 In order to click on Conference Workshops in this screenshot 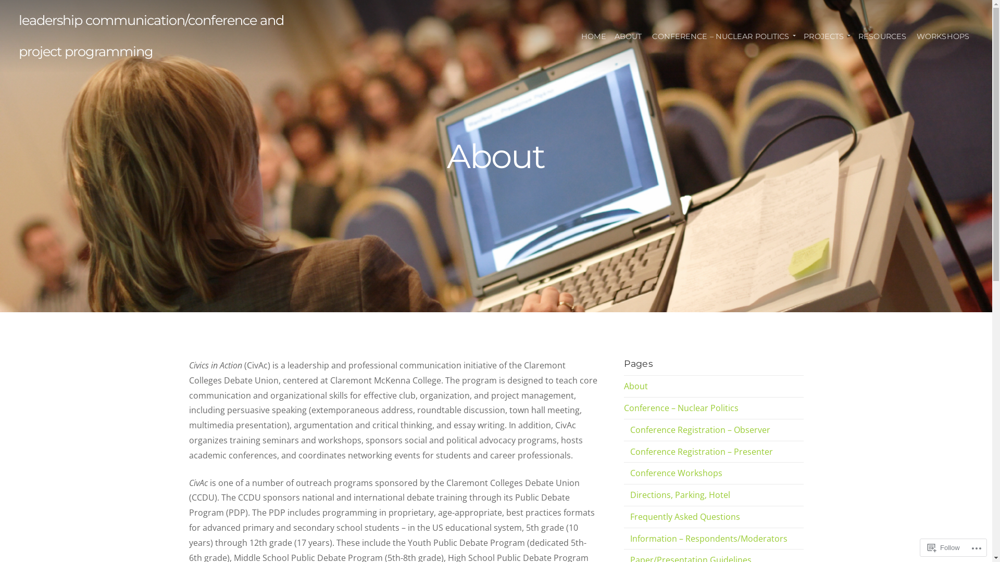, I will do `click(676, 473)`.